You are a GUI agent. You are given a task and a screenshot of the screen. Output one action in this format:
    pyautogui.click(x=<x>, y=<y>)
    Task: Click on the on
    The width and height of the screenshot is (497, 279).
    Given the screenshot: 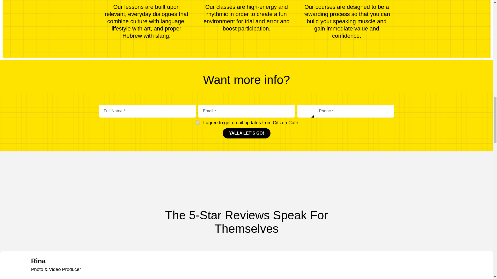 What is the action you would take?
    pyautogui.click(x=197, y=122)
    